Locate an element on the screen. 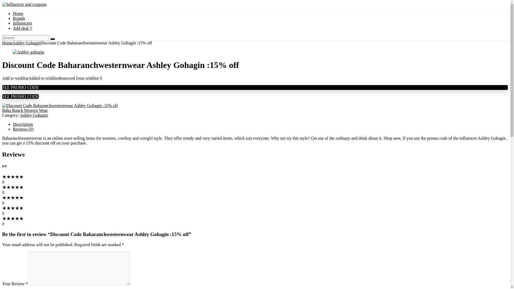  Home is located at coordinates (18, 13).